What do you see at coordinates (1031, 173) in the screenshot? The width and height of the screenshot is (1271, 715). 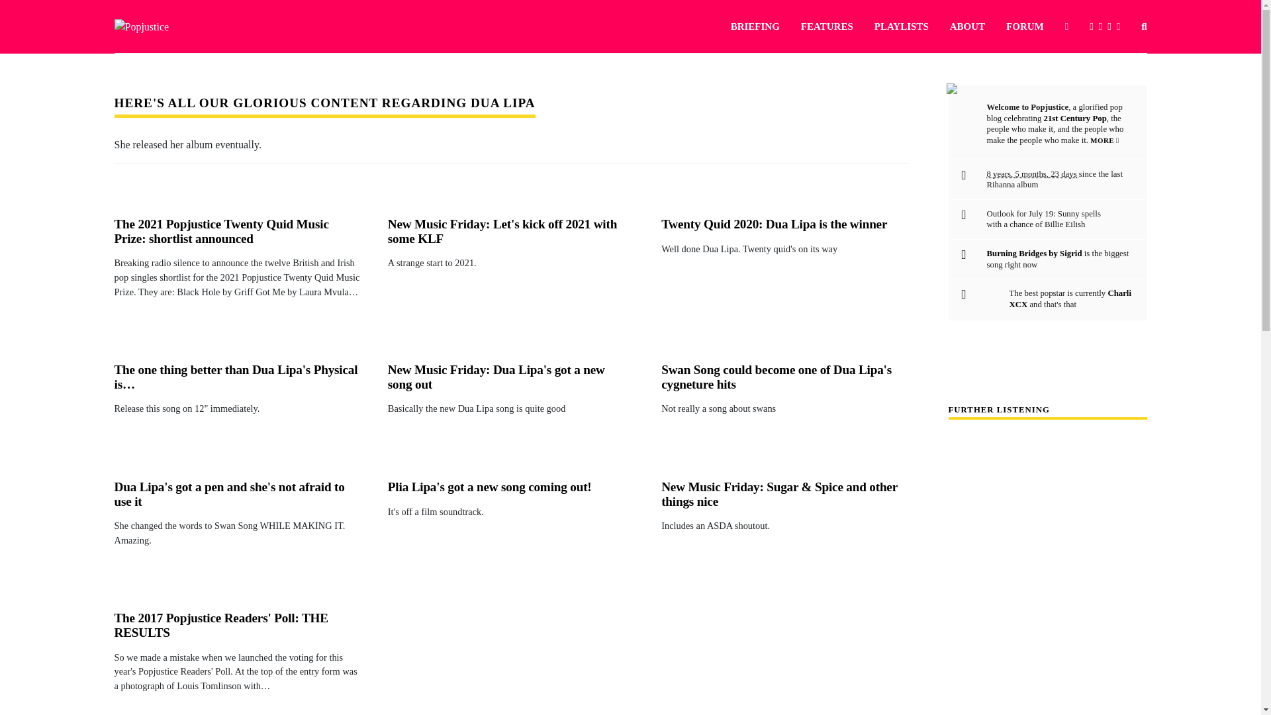 I see `January 27, 2016, 1:00 am` at bounding box center [1031, 173].